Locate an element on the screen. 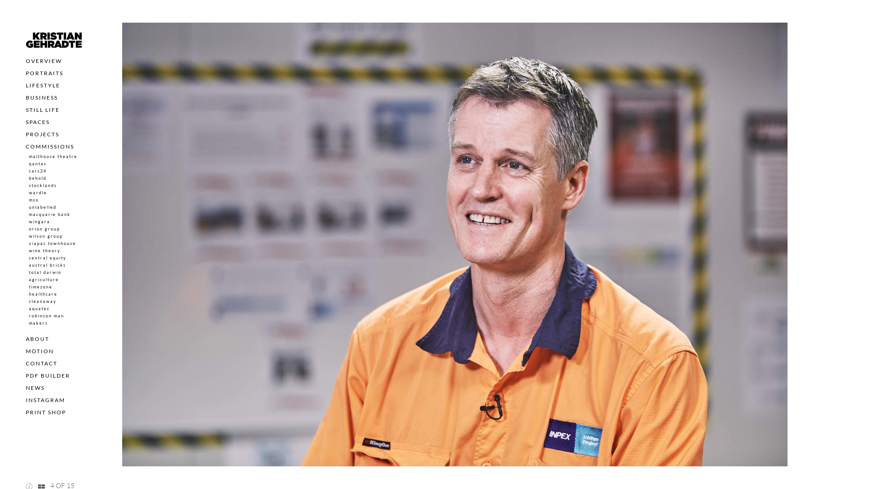 This screenshot has height=489, width=869. BUSINESS is located at coordinates (42, 98).